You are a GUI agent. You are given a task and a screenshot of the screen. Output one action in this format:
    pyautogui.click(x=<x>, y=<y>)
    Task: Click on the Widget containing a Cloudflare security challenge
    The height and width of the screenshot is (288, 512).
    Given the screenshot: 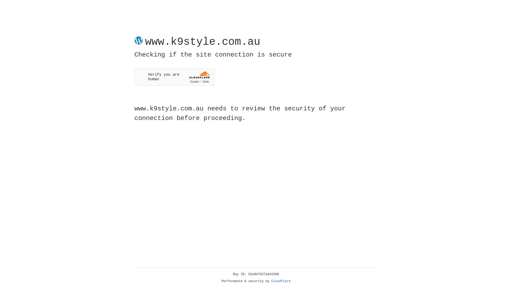 What is the action you would take?
    pyautogui.click(x=174, y=77)
    